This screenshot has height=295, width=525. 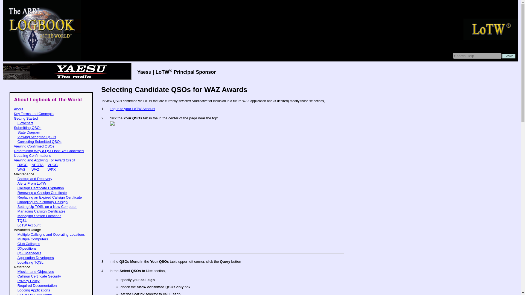 I want to click on Callsign Certificate Security, so click(x=39, y=276).